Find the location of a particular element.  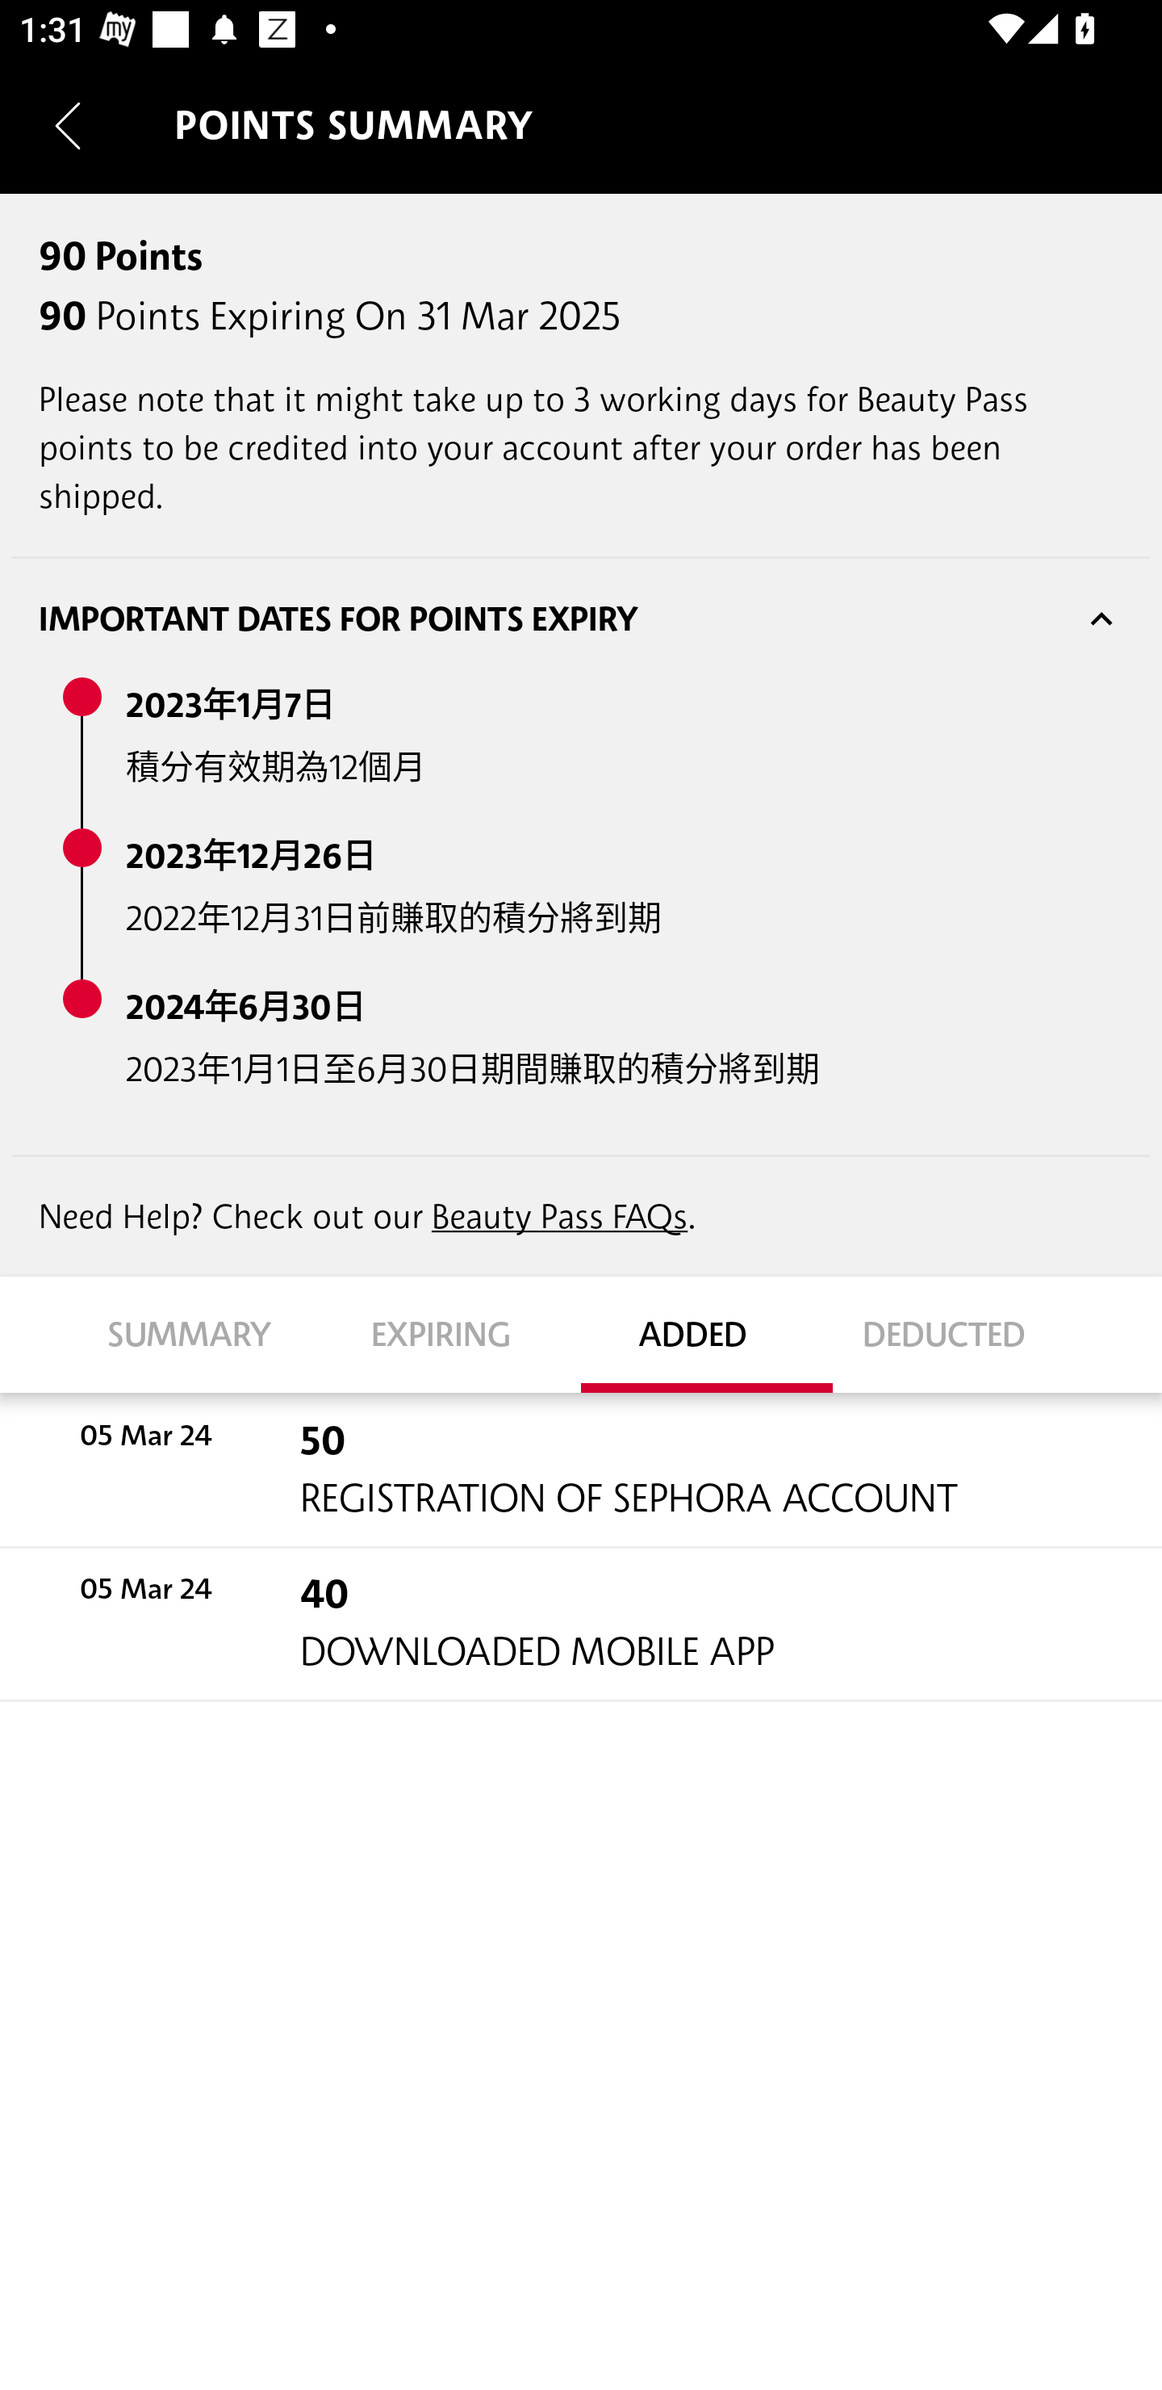

Navigate up is located at coordinates (68, 125).